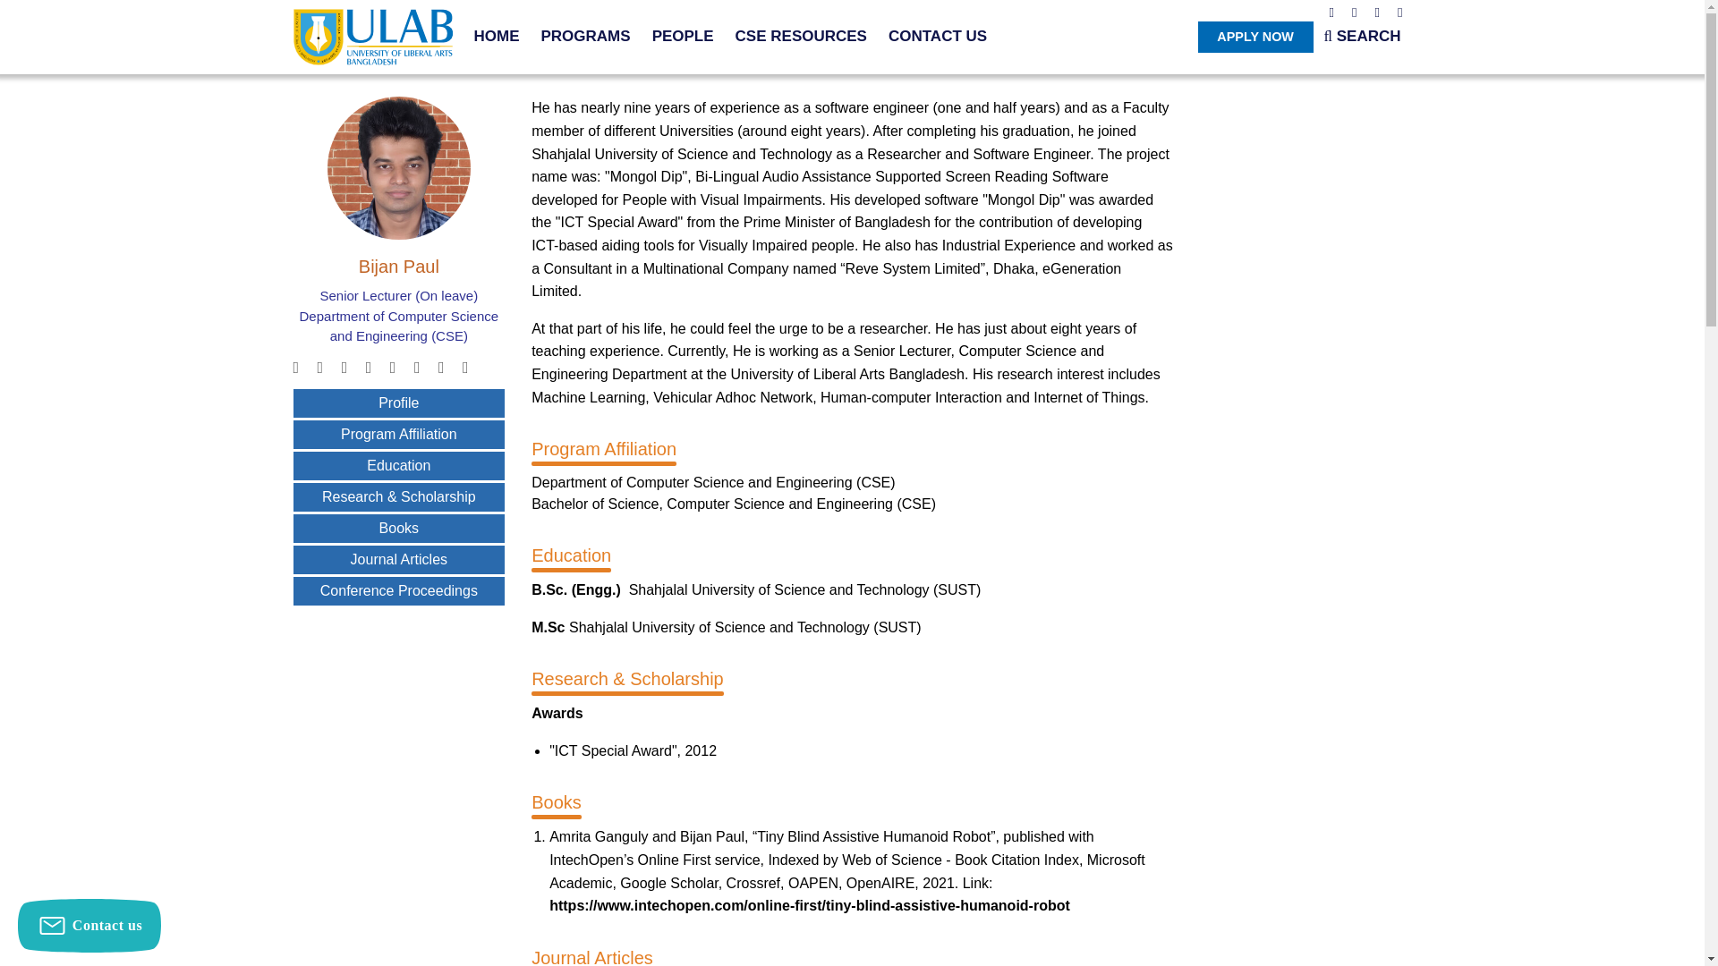 The image size is (1718, 966). What do you see at coordinates (684, 36) in the screenshot?
I see `PEOPLE` at bounding box center [684, 36].